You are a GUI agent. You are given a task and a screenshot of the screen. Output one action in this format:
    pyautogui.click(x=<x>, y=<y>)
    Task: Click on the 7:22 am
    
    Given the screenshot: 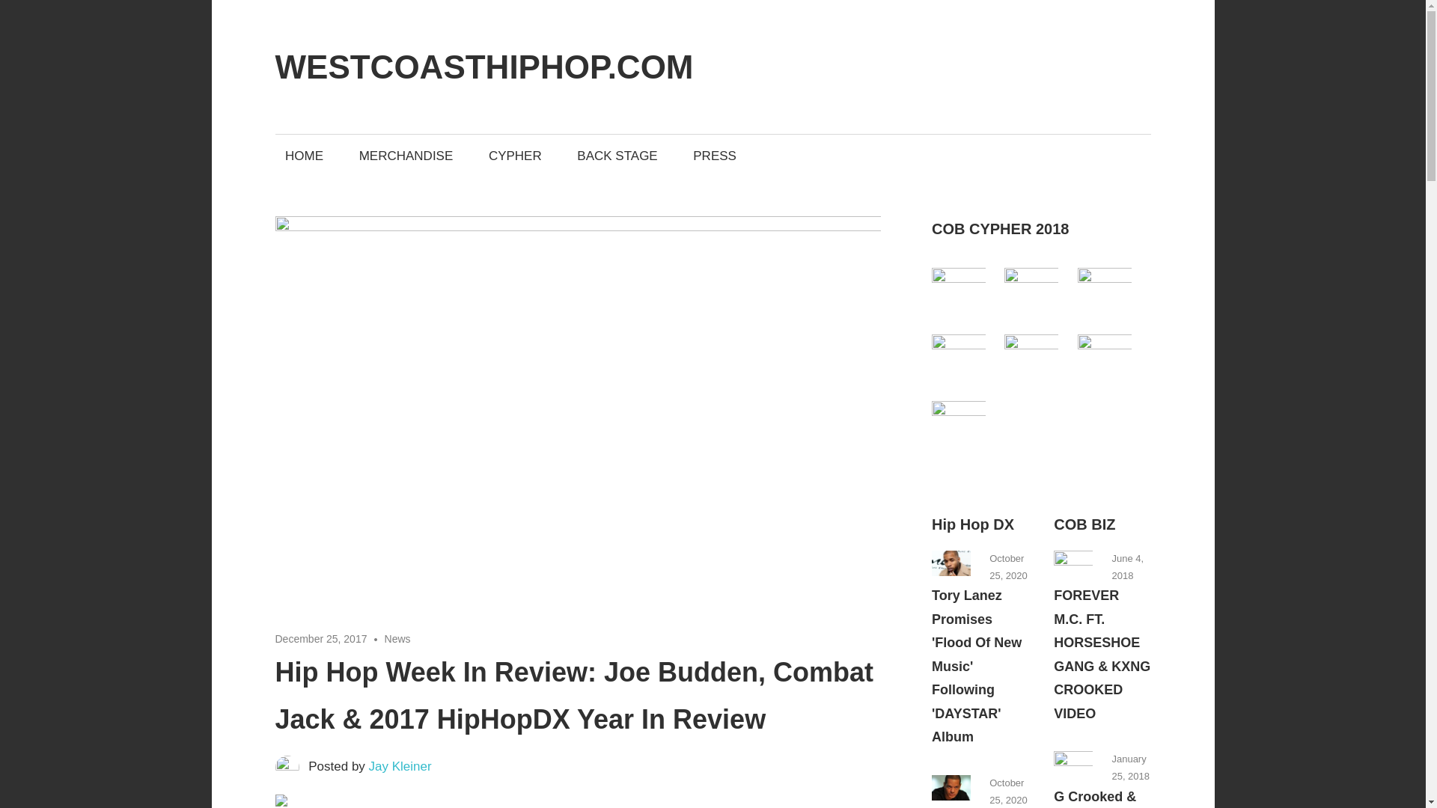 What is the action you would take?
    pyautogui.click(x=1127, y=566)
    